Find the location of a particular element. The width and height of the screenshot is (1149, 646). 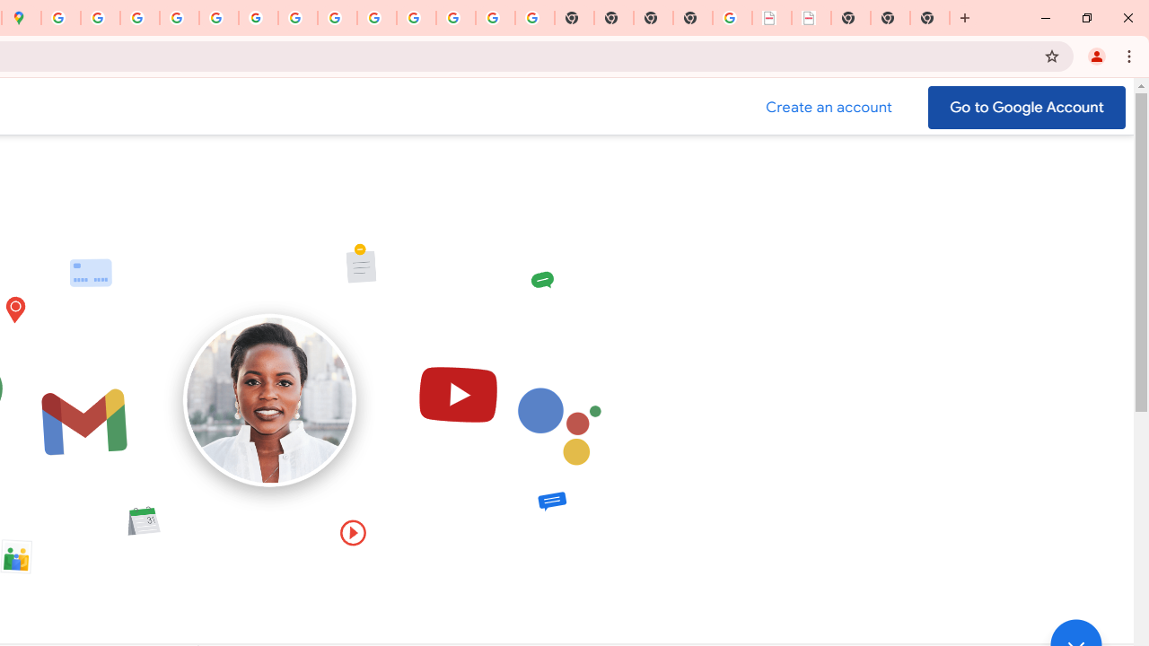

Browse Chrome as a guest - Computer - Google Chrome Help is located at coordinates (338, 18).